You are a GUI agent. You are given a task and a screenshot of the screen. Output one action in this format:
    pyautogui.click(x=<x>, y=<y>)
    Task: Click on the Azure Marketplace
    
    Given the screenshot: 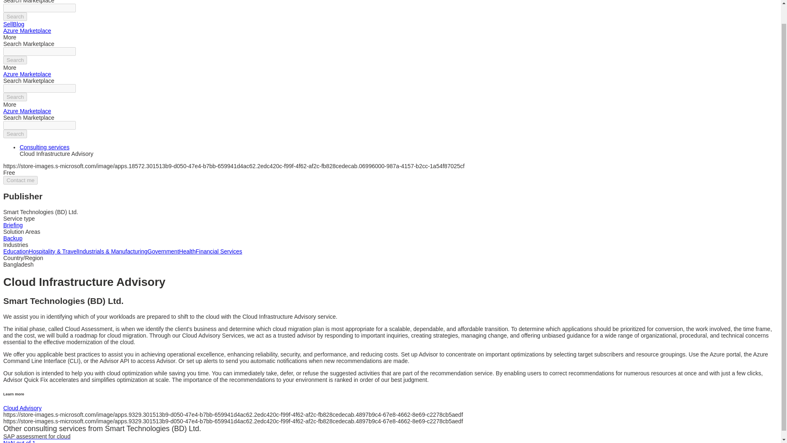 What is the action you would take?
    pyautogui.click(x=27, y=111)
    